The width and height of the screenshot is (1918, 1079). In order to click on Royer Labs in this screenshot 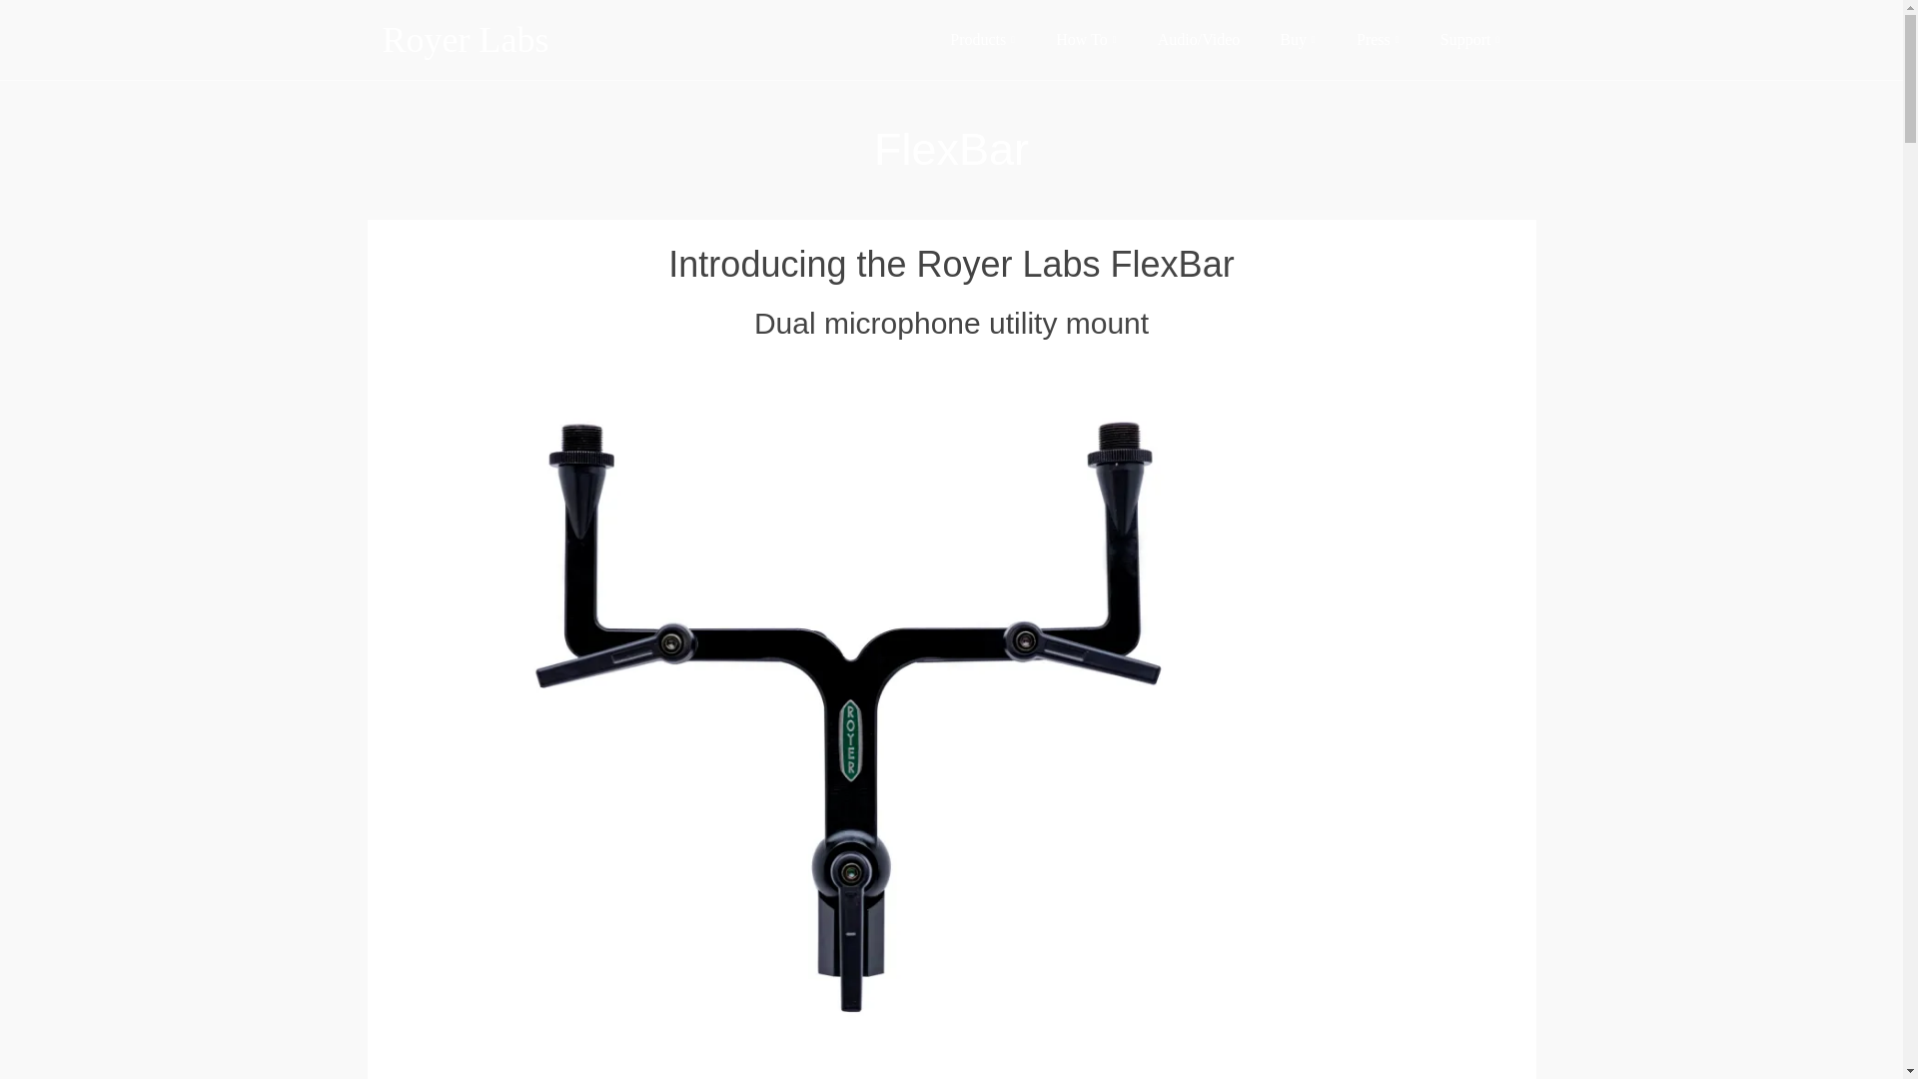, I will do `click(561, 40)`.